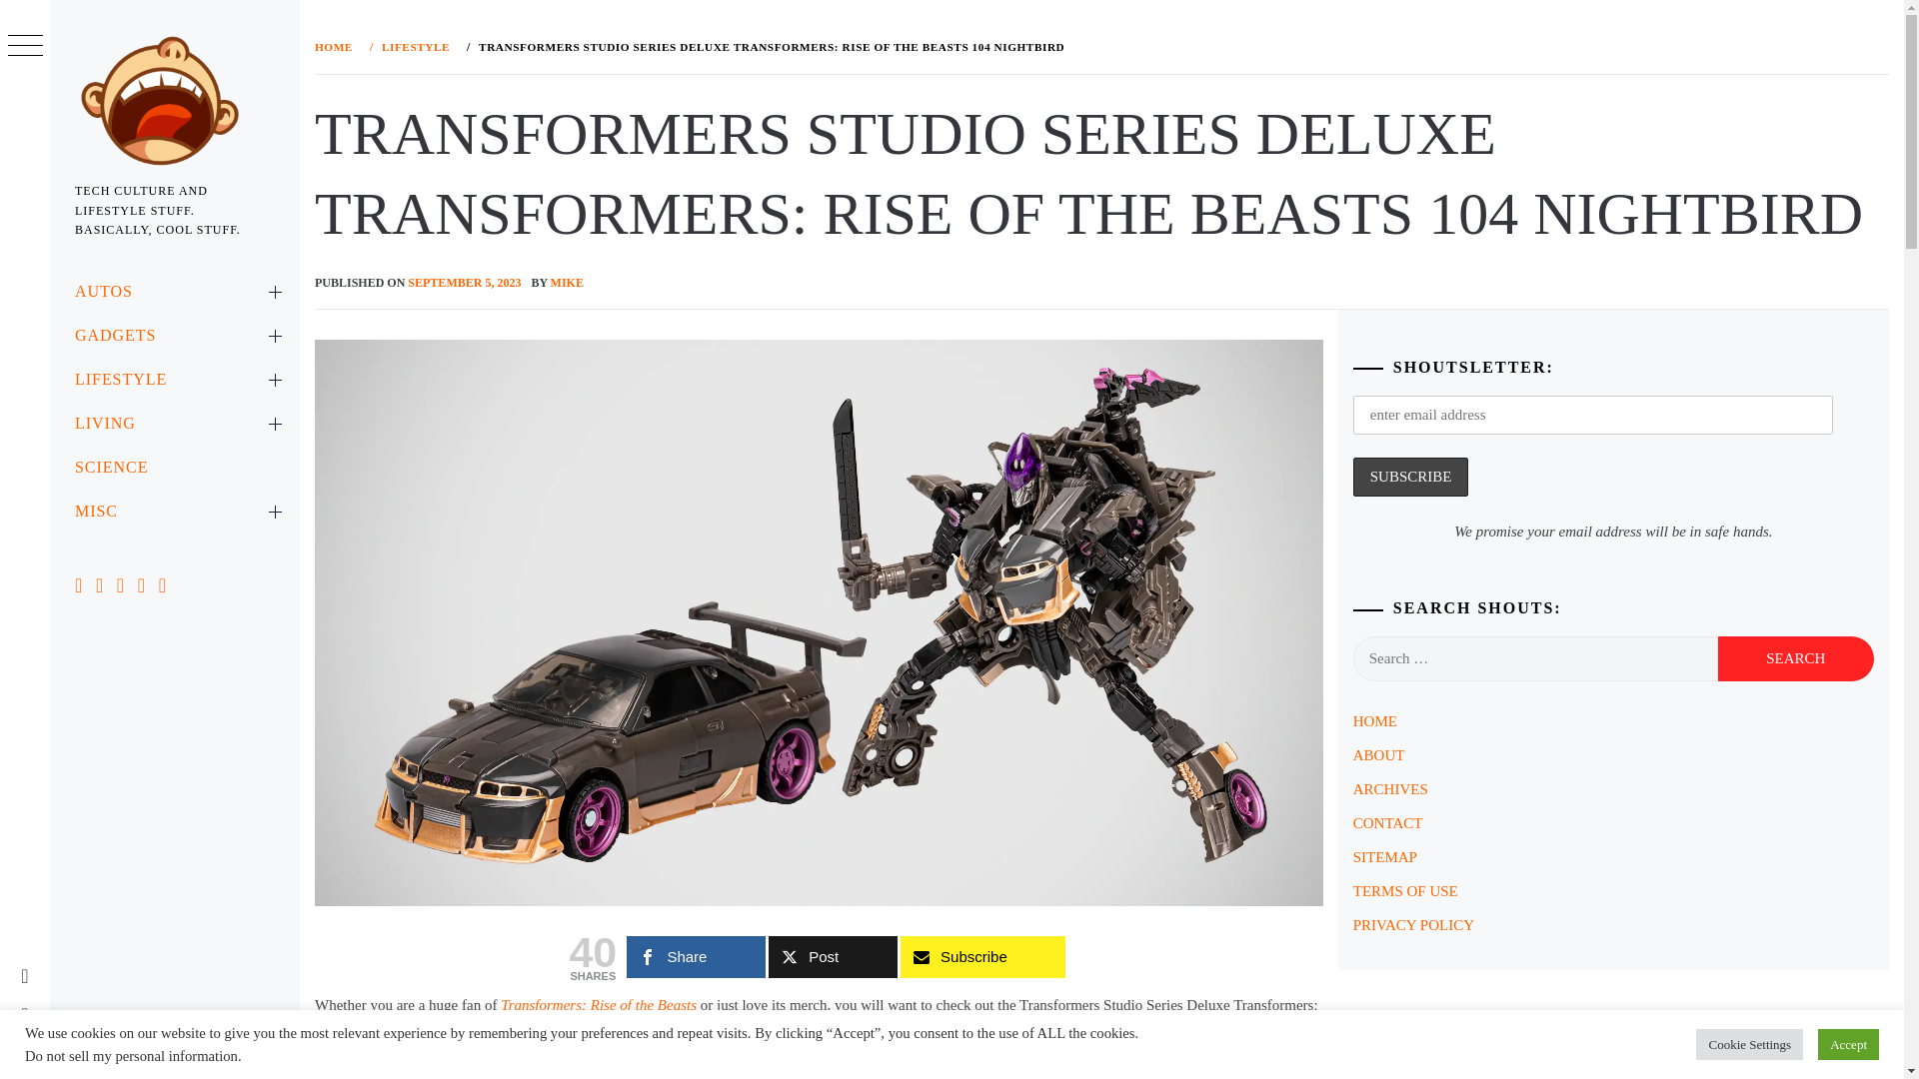  What do you see at coordinates (174, 512) in the screenshot?
I see `MISC` at bounding box center [174, 512].